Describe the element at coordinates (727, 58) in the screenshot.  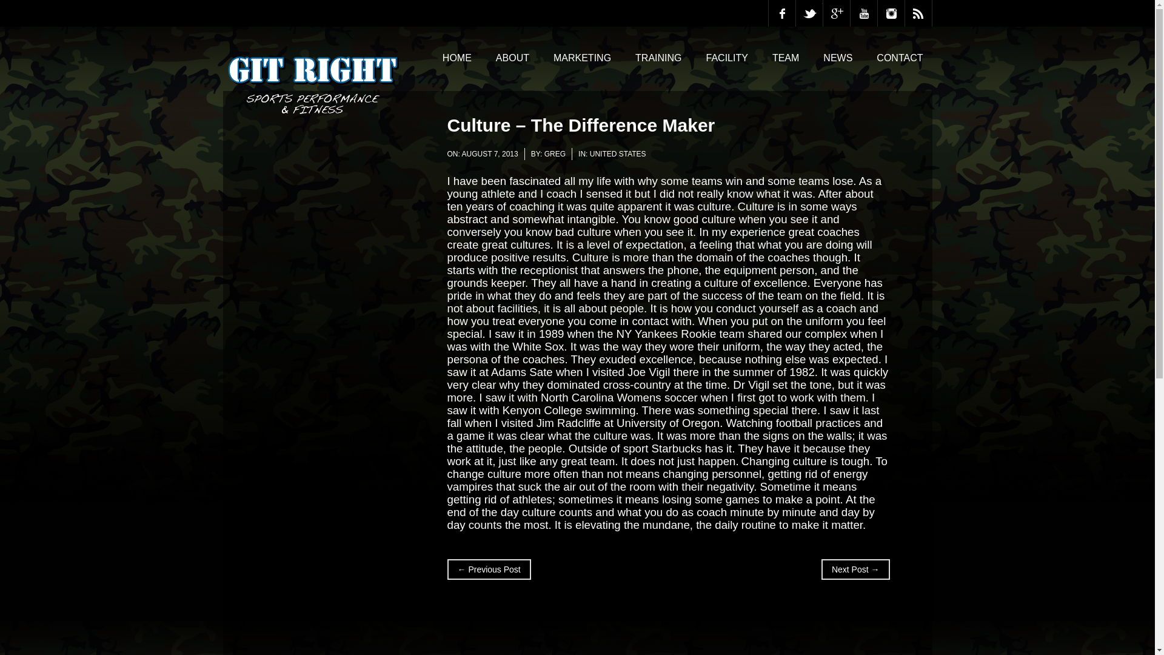
I see `FACILITY` at that location.